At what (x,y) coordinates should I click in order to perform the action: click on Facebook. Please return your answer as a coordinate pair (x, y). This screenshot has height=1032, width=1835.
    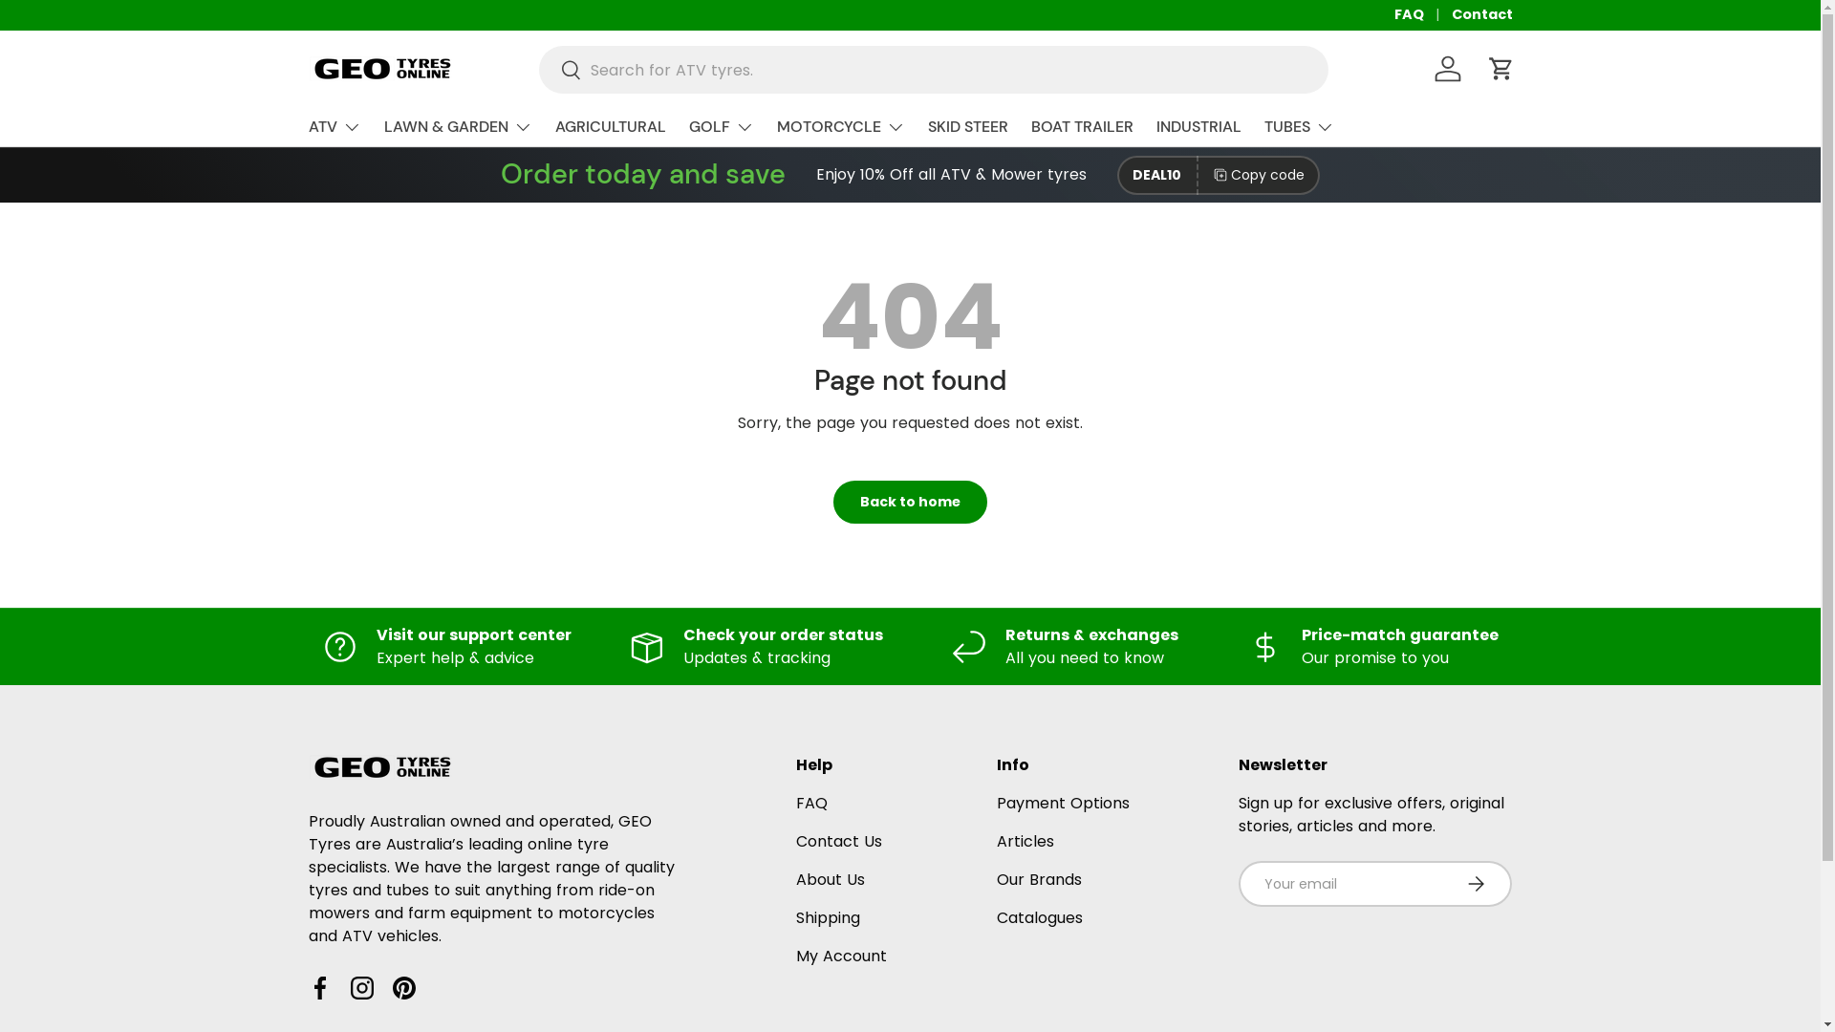
    Looking at the image, I should click on (319, 988).